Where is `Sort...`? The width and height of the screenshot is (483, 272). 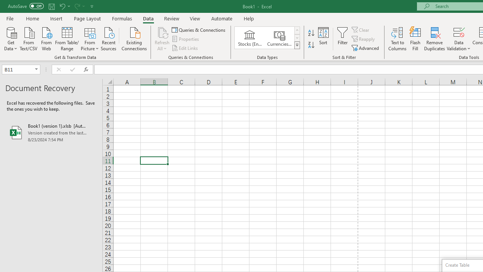
Sort... is located at coordinates (323, 39).